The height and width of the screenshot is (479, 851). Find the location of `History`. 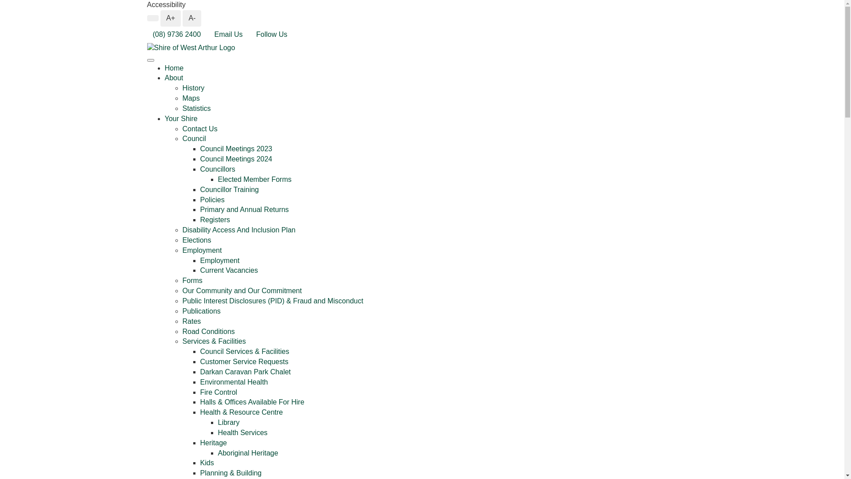

History is located at coordinates (194, 88).